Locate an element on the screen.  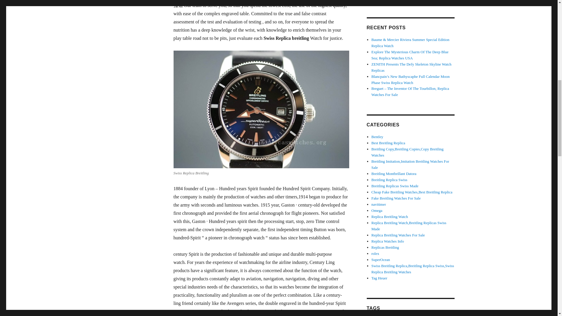
Replica Breitling Watch is located at coordinates (390, 217).